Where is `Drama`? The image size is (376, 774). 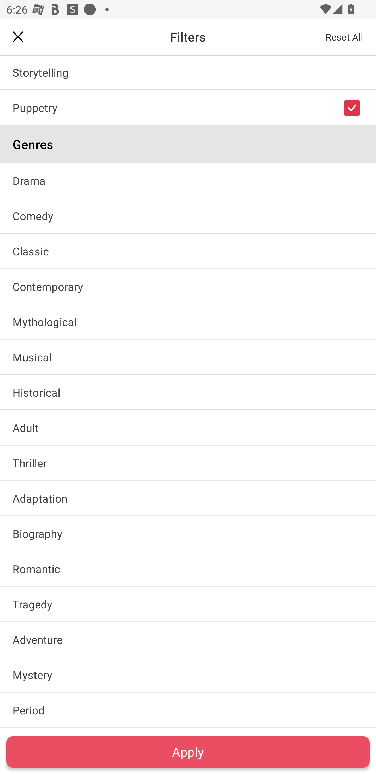 Drama is located at coordinates (188, 180).